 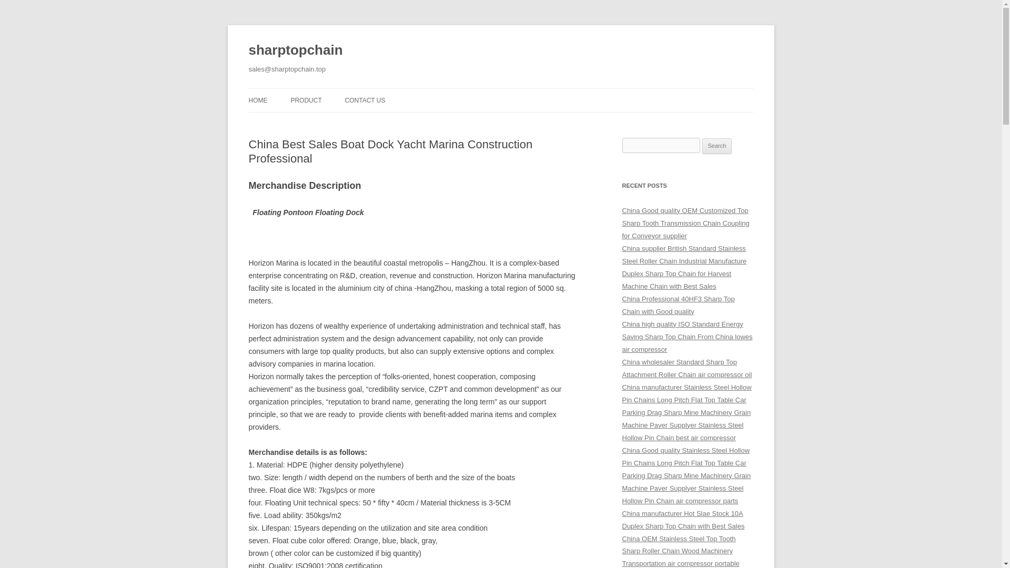 I want to click on Search, so click(x=717, y=146).